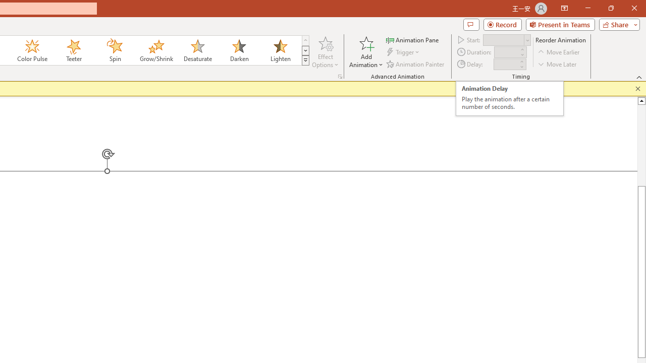 The width and height of the screenshot is (646, 363). What do you see at coordinates (239, 50) in the screenshot?
I see `Darken` at bounding box center [239, 50].